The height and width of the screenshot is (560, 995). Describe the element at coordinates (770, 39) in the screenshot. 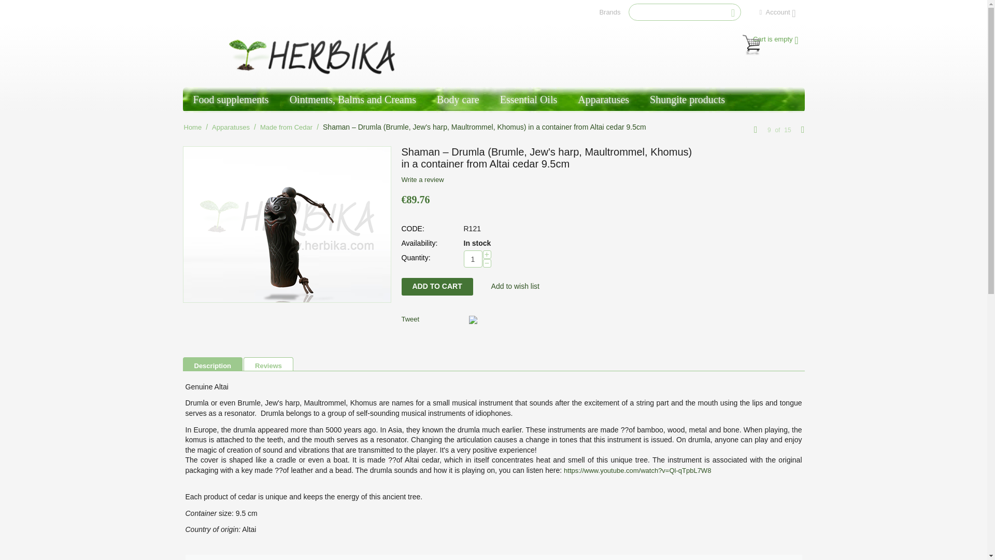

I see `Cart is empty` at that location.